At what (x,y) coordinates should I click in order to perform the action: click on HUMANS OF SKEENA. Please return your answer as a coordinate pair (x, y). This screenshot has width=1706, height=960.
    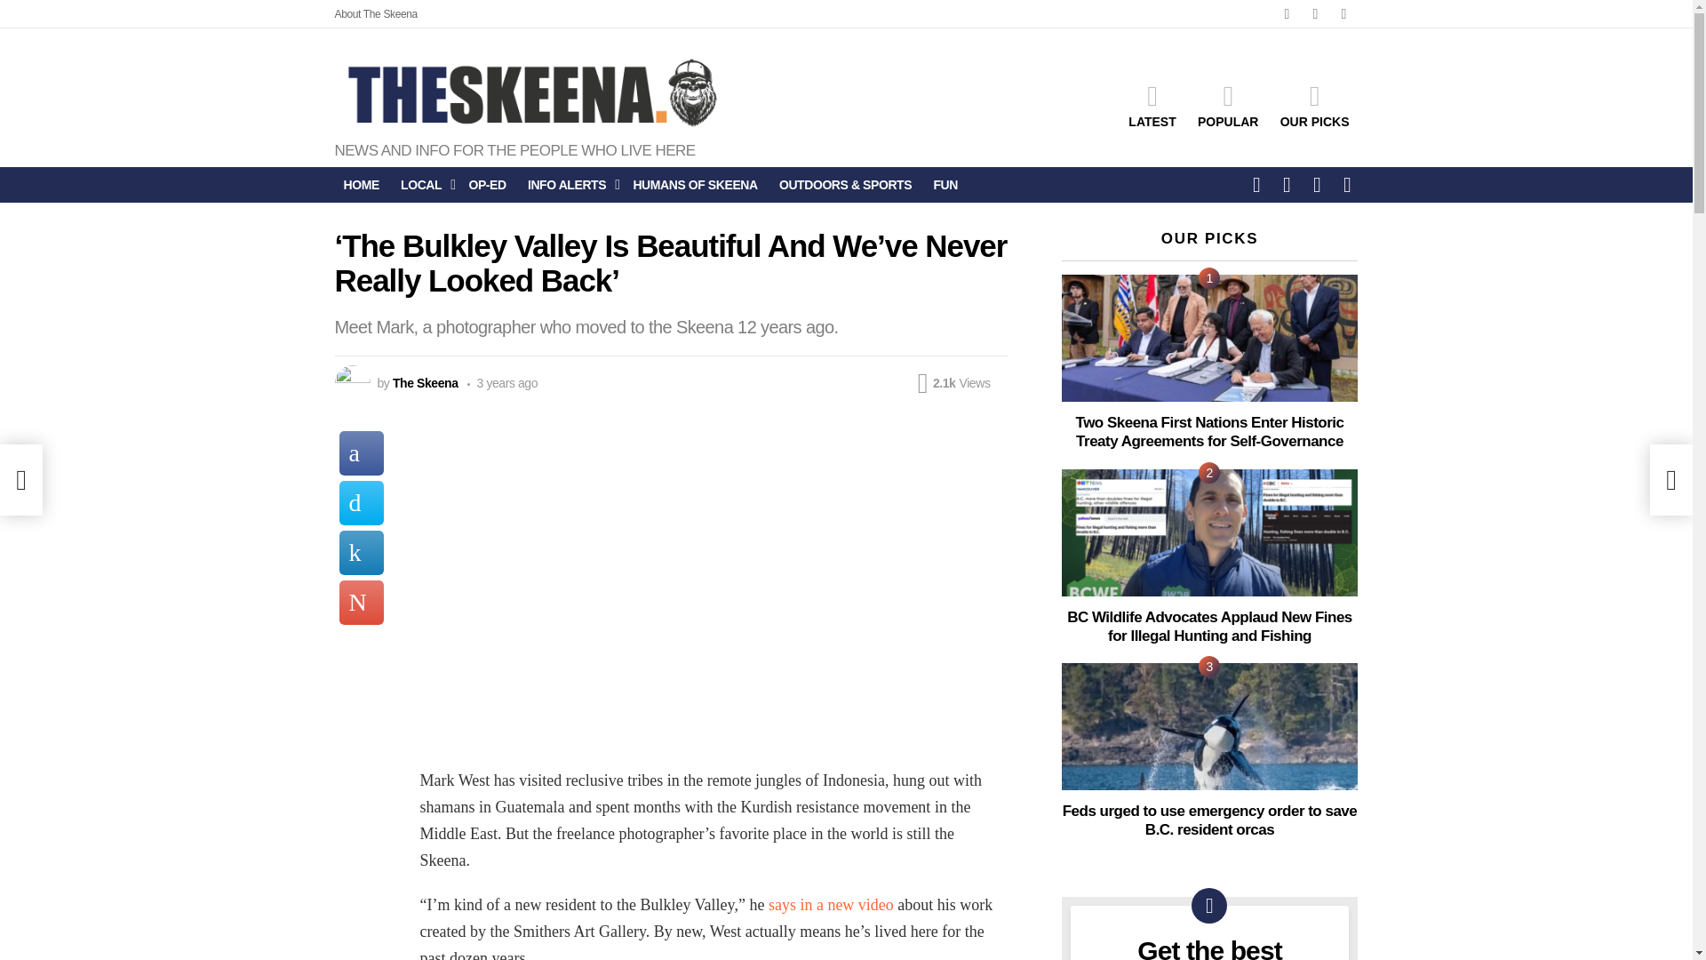
    Looking at the image, I should click on (695, 185).